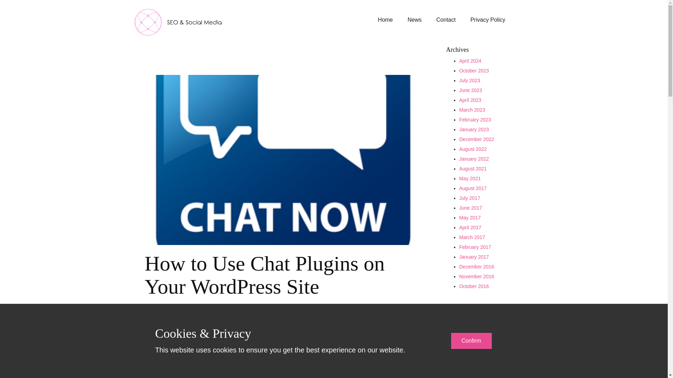  I want to click on February 2023, so click(475, 119).